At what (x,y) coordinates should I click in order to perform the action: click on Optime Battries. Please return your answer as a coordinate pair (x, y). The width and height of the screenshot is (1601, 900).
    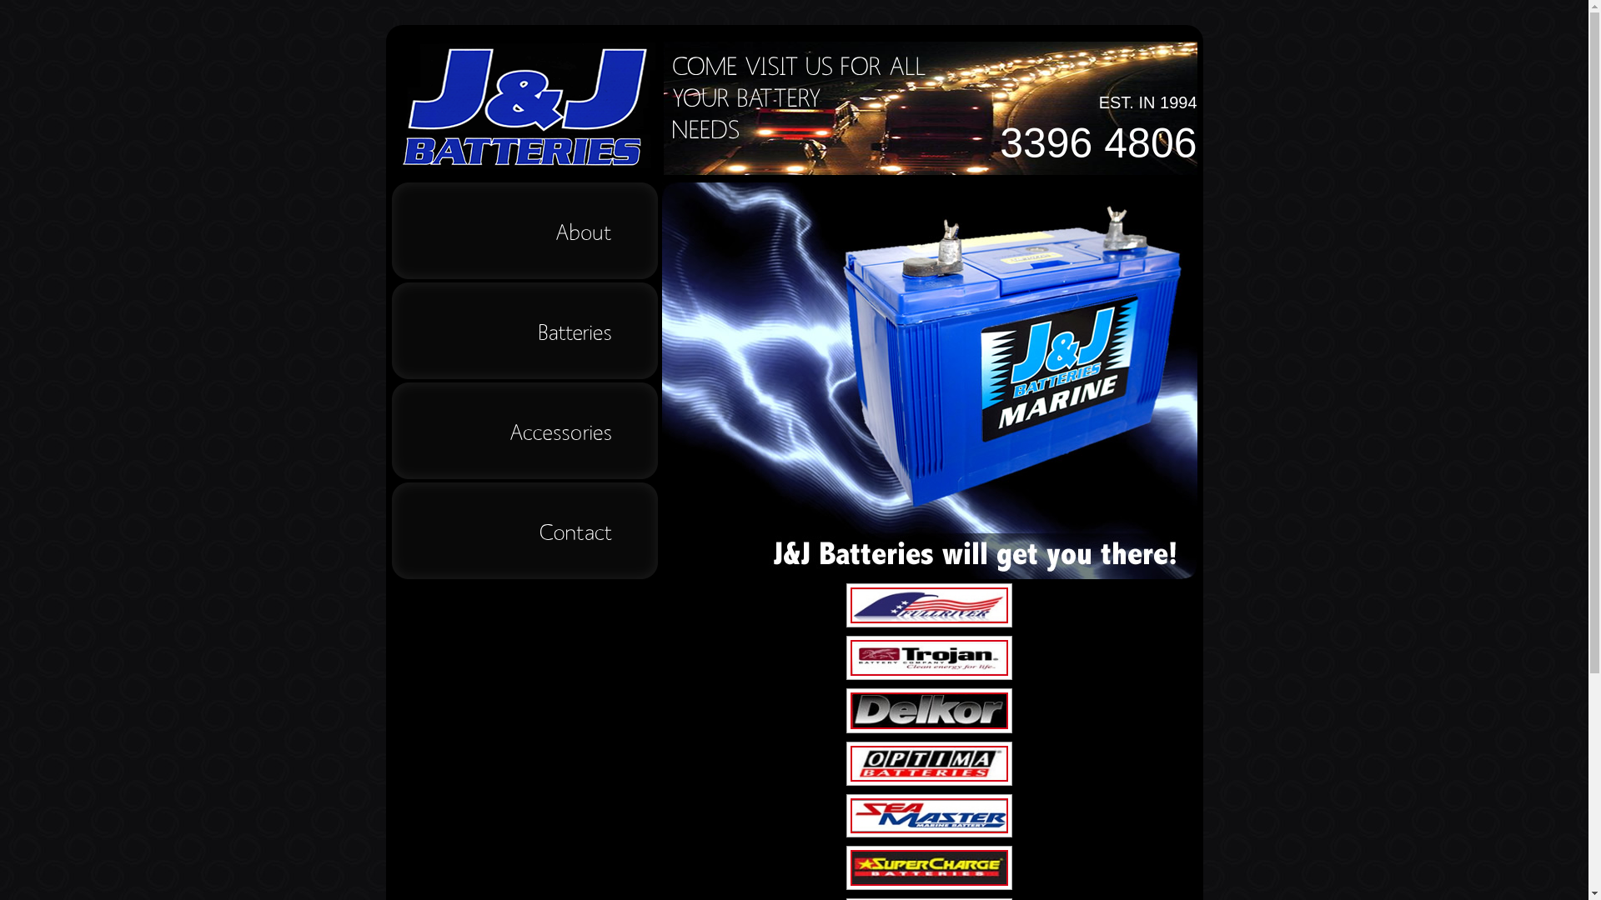
    Looking at the image, I should click on (929, 763).